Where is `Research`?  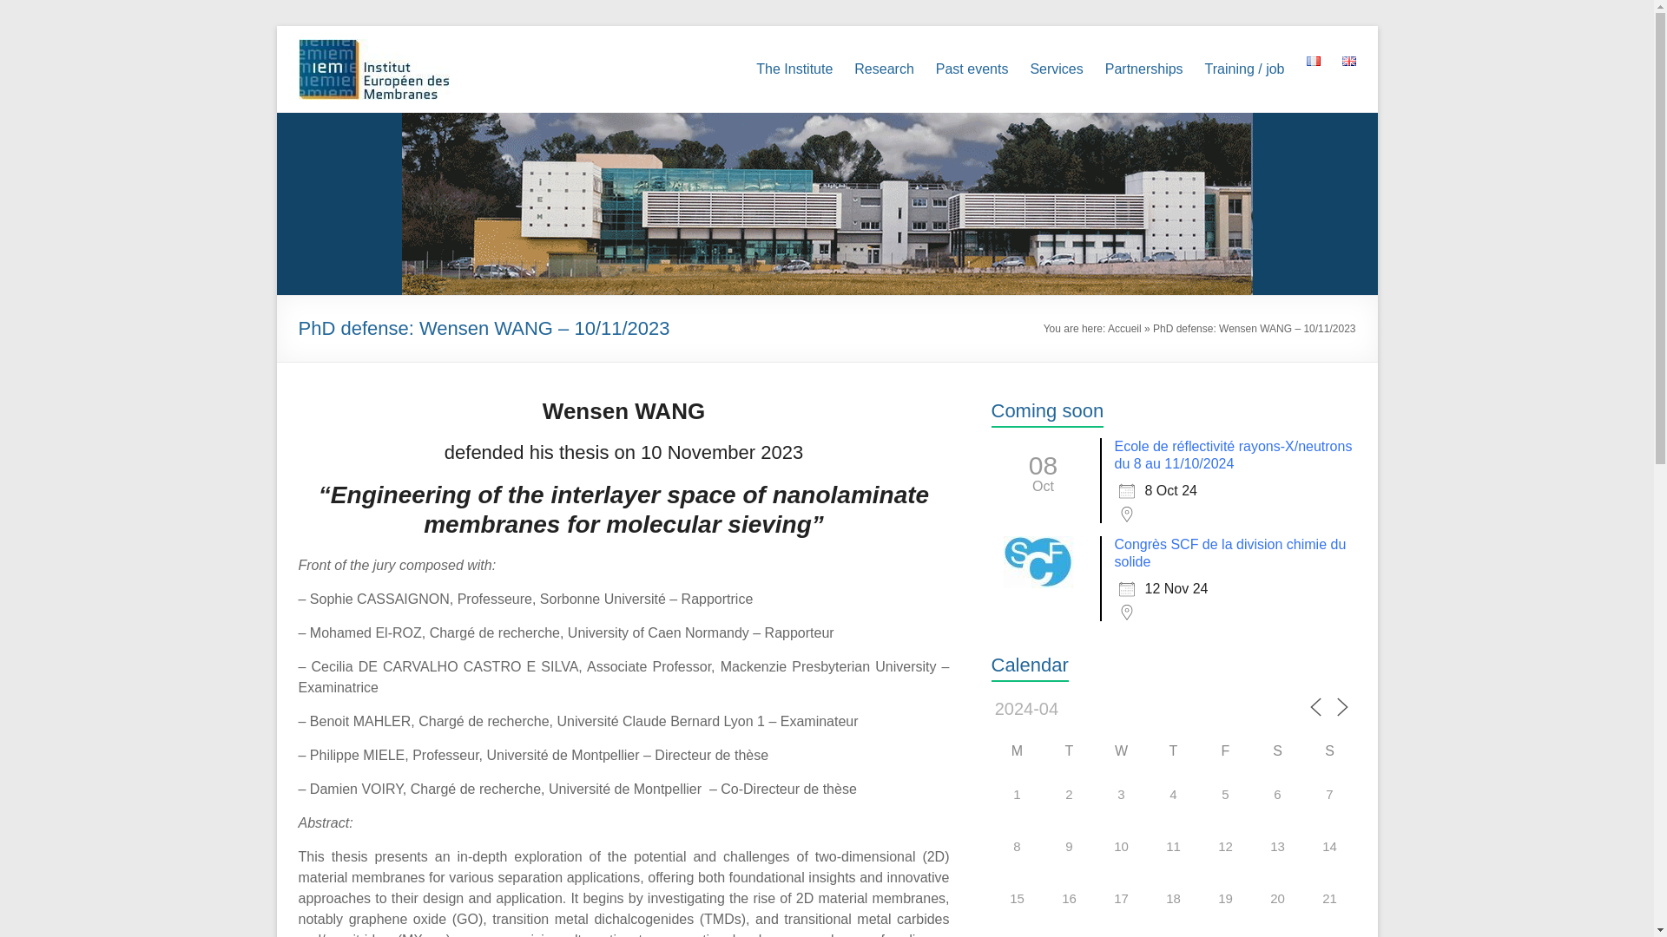 Research is located at coordinates (884, 69).